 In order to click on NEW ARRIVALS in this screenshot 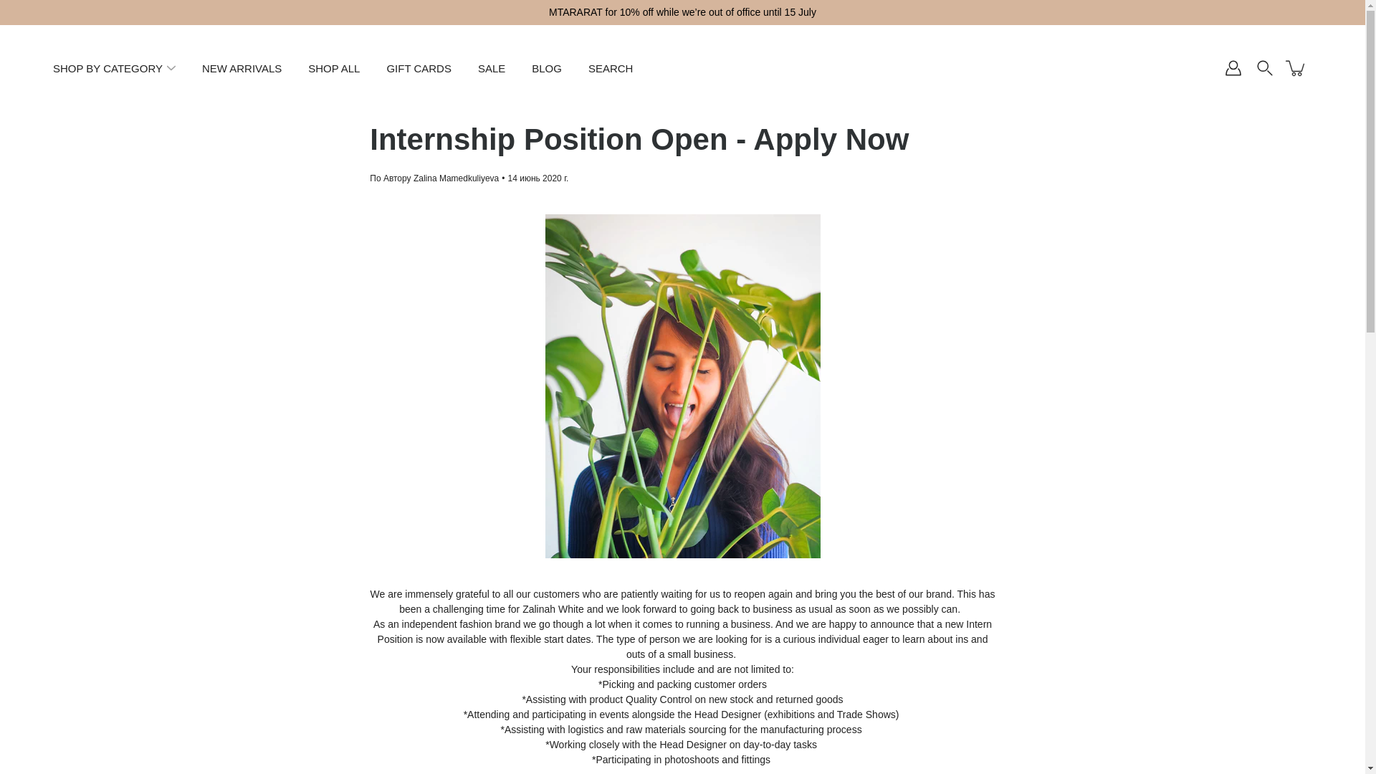, I will do `click(242, 67)`.